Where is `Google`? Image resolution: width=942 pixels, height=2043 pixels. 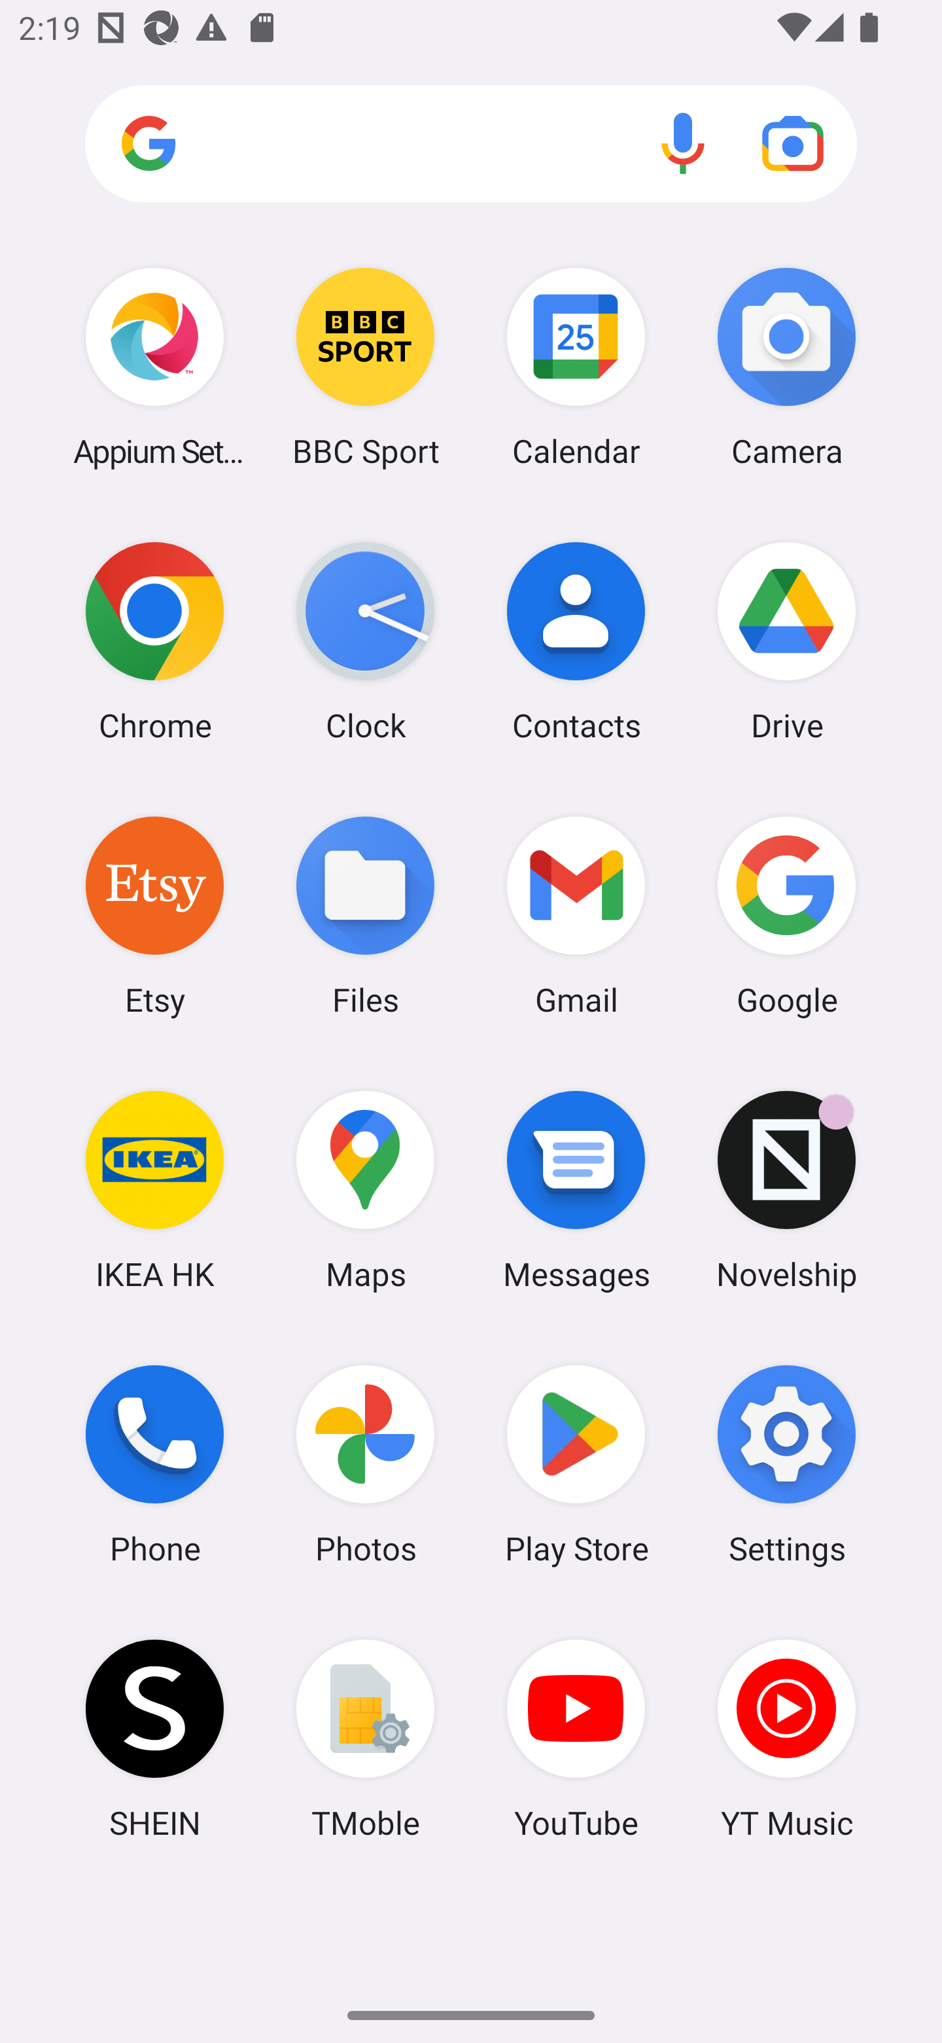
Google is located at coordinates (786, 915).